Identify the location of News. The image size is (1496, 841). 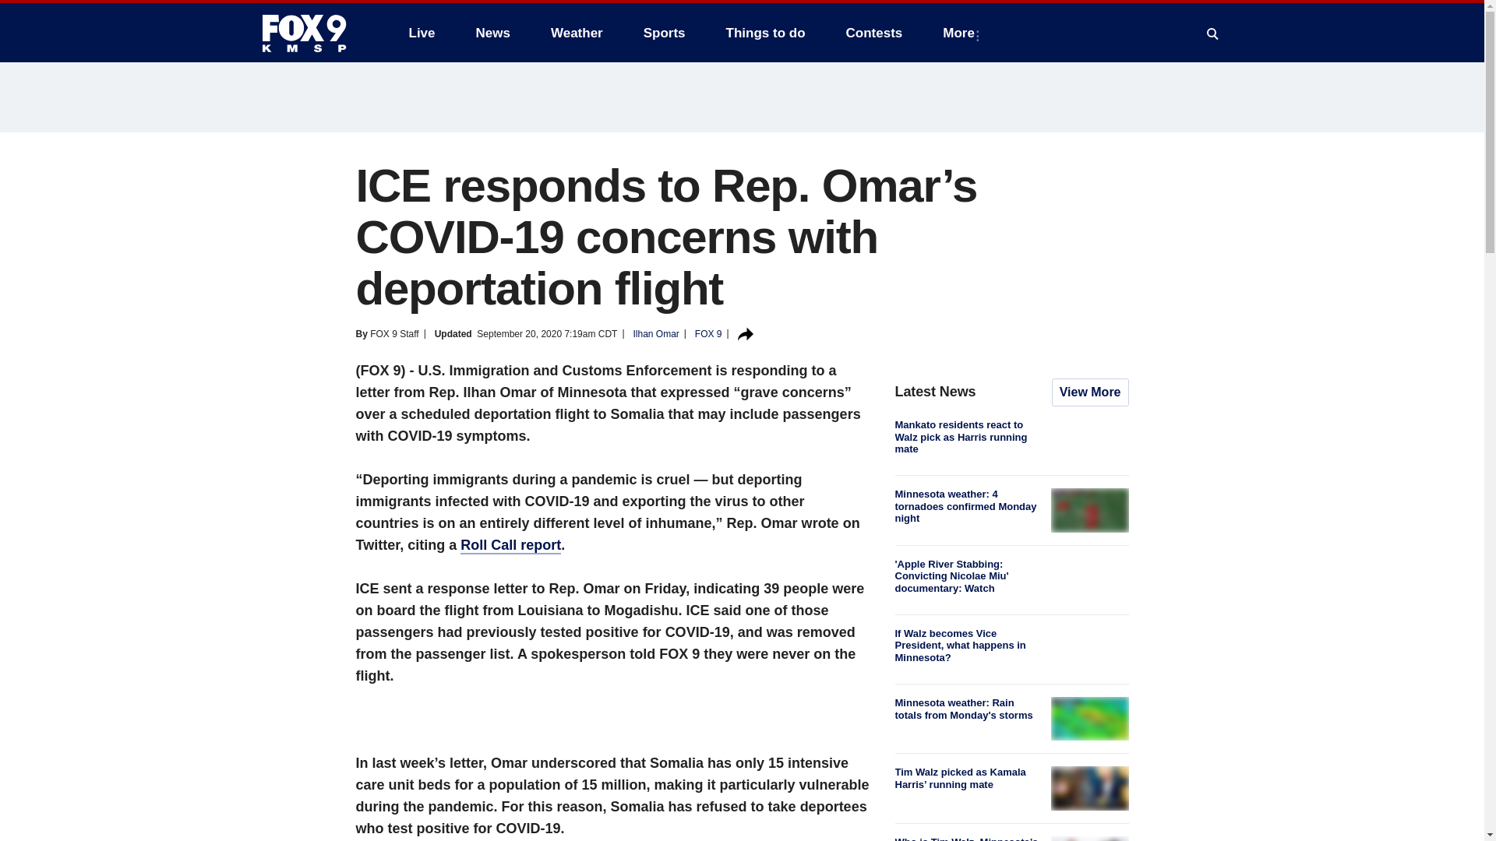
(492, 33).